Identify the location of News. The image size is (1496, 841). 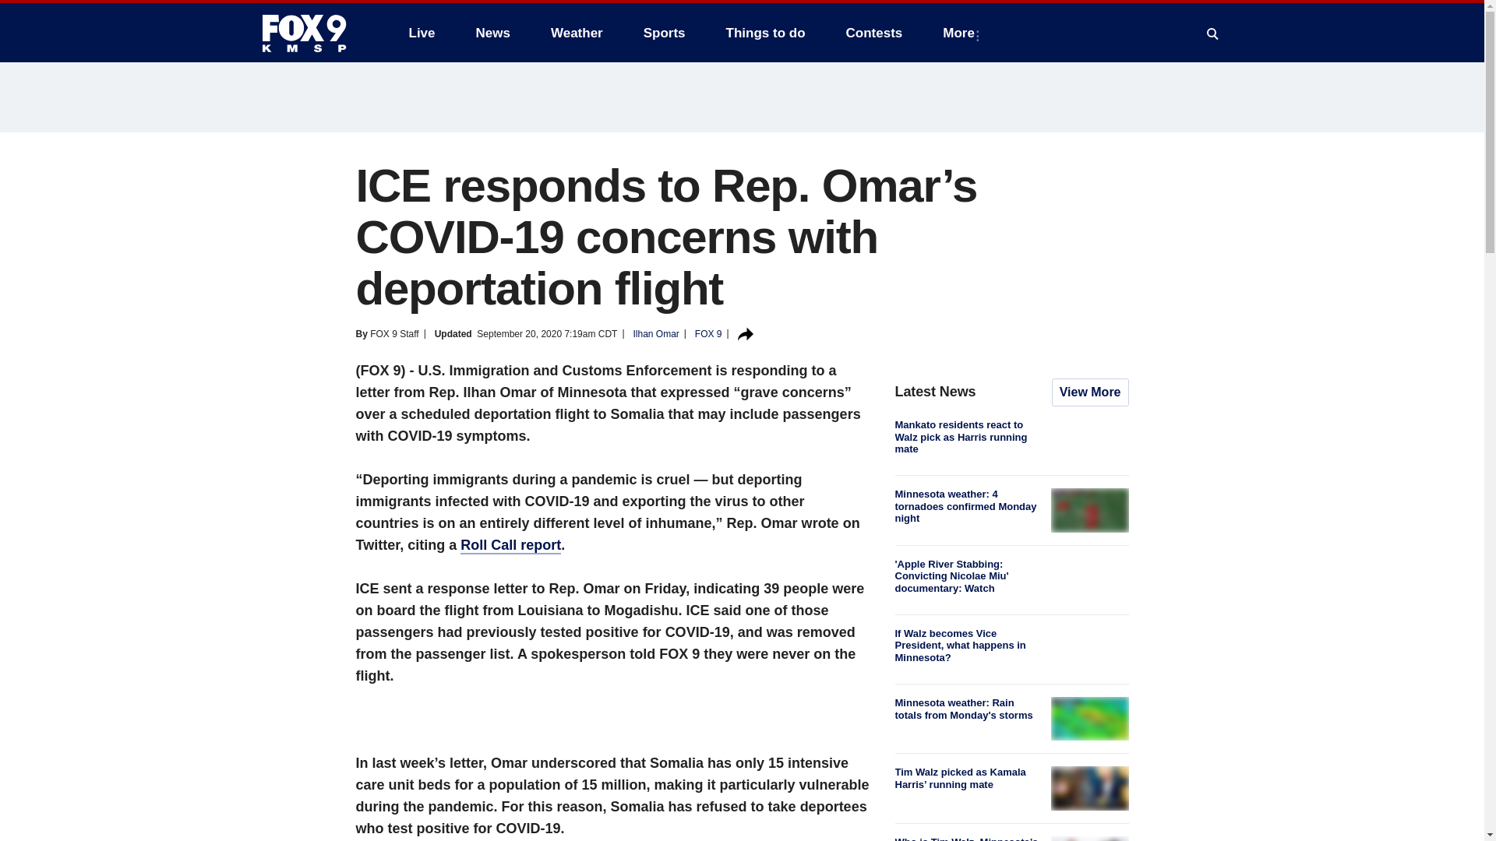
(492, 33).